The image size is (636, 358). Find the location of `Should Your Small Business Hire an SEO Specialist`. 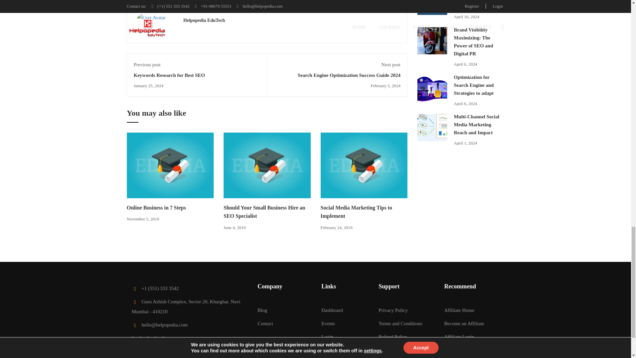

Should Your Small Business Hire an SEO Specialist is located at coordinates (264, 211).